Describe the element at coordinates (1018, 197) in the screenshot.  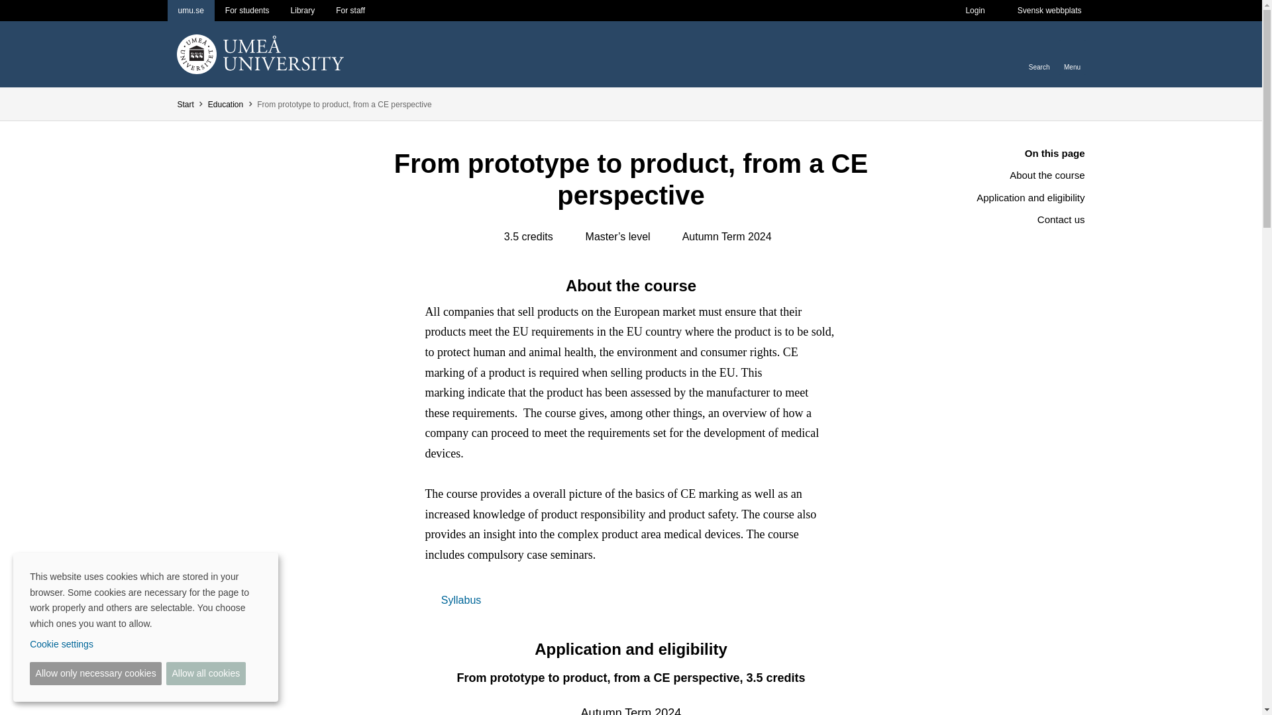
I see `Application and eligibility` at that location.